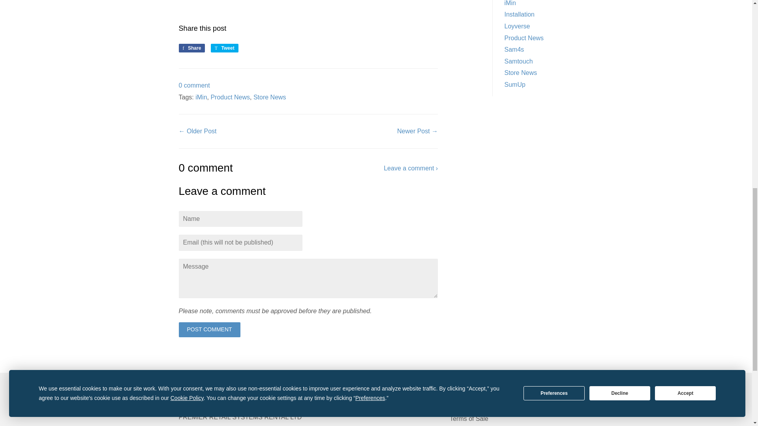 Image resolution: width=758 pixels, height=426 pixels. I want to click on Show articles tagged iMin, so click(510, 3).